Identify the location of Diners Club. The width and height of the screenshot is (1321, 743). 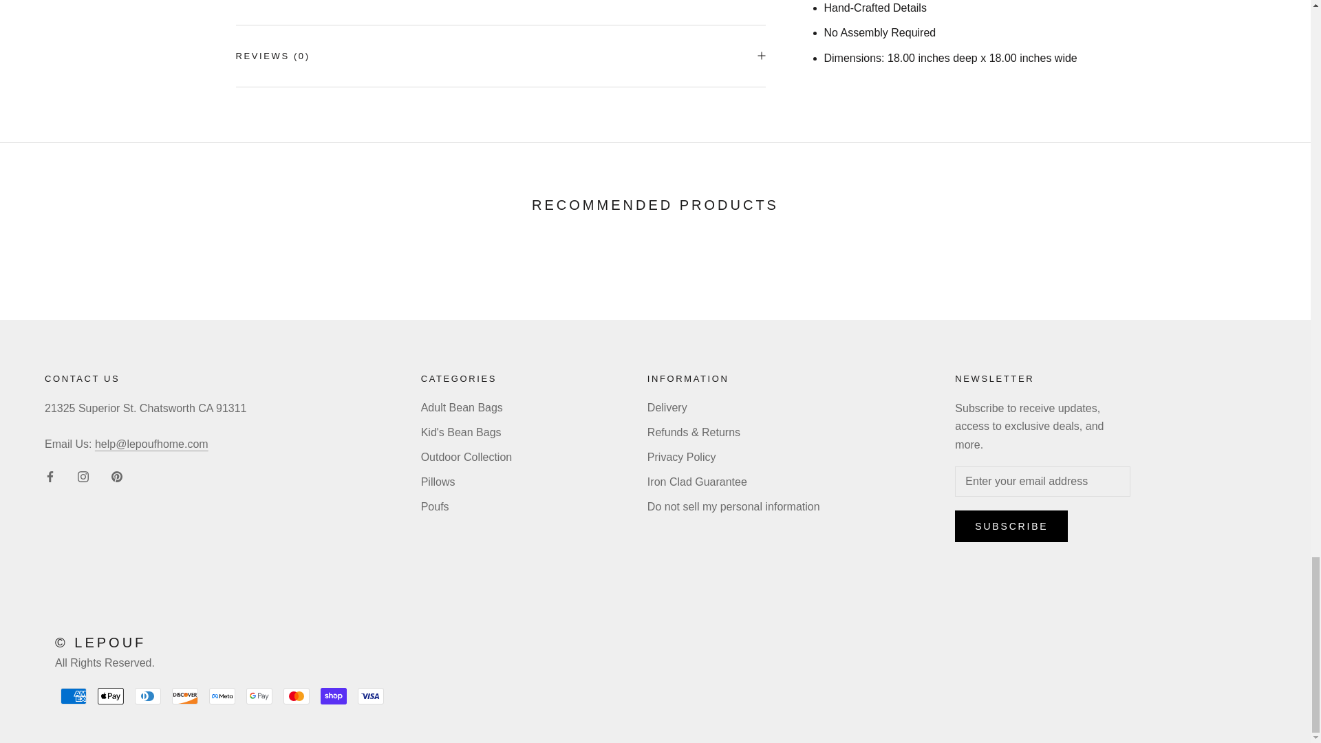
(147, 696).